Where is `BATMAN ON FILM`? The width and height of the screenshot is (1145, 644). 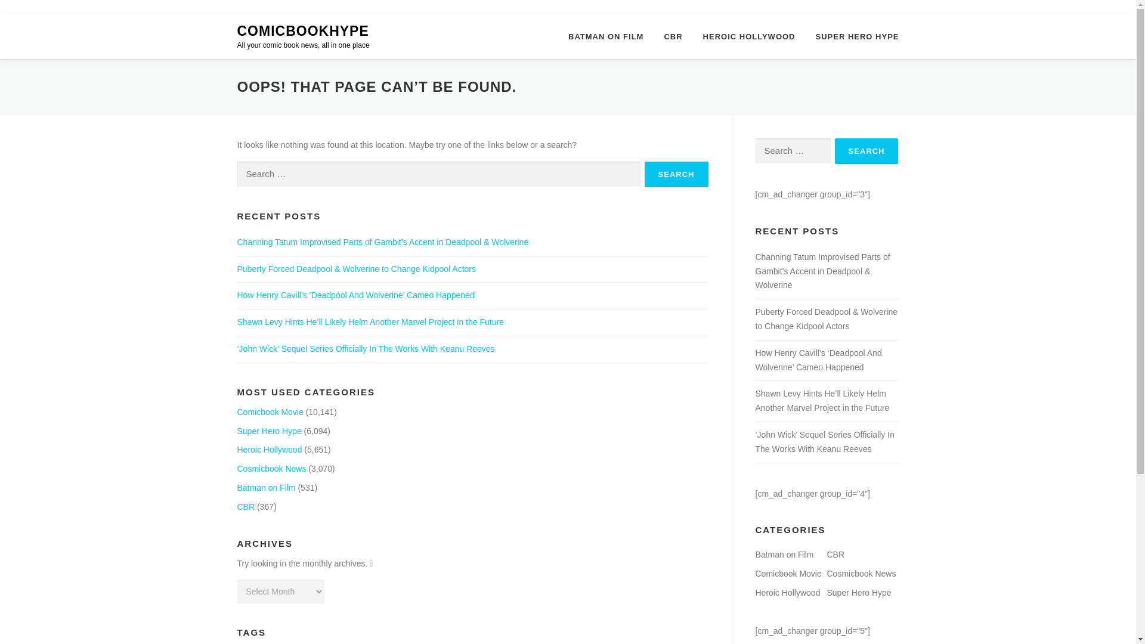
BATMAN ON FILM is located at coordinates (606, 36).